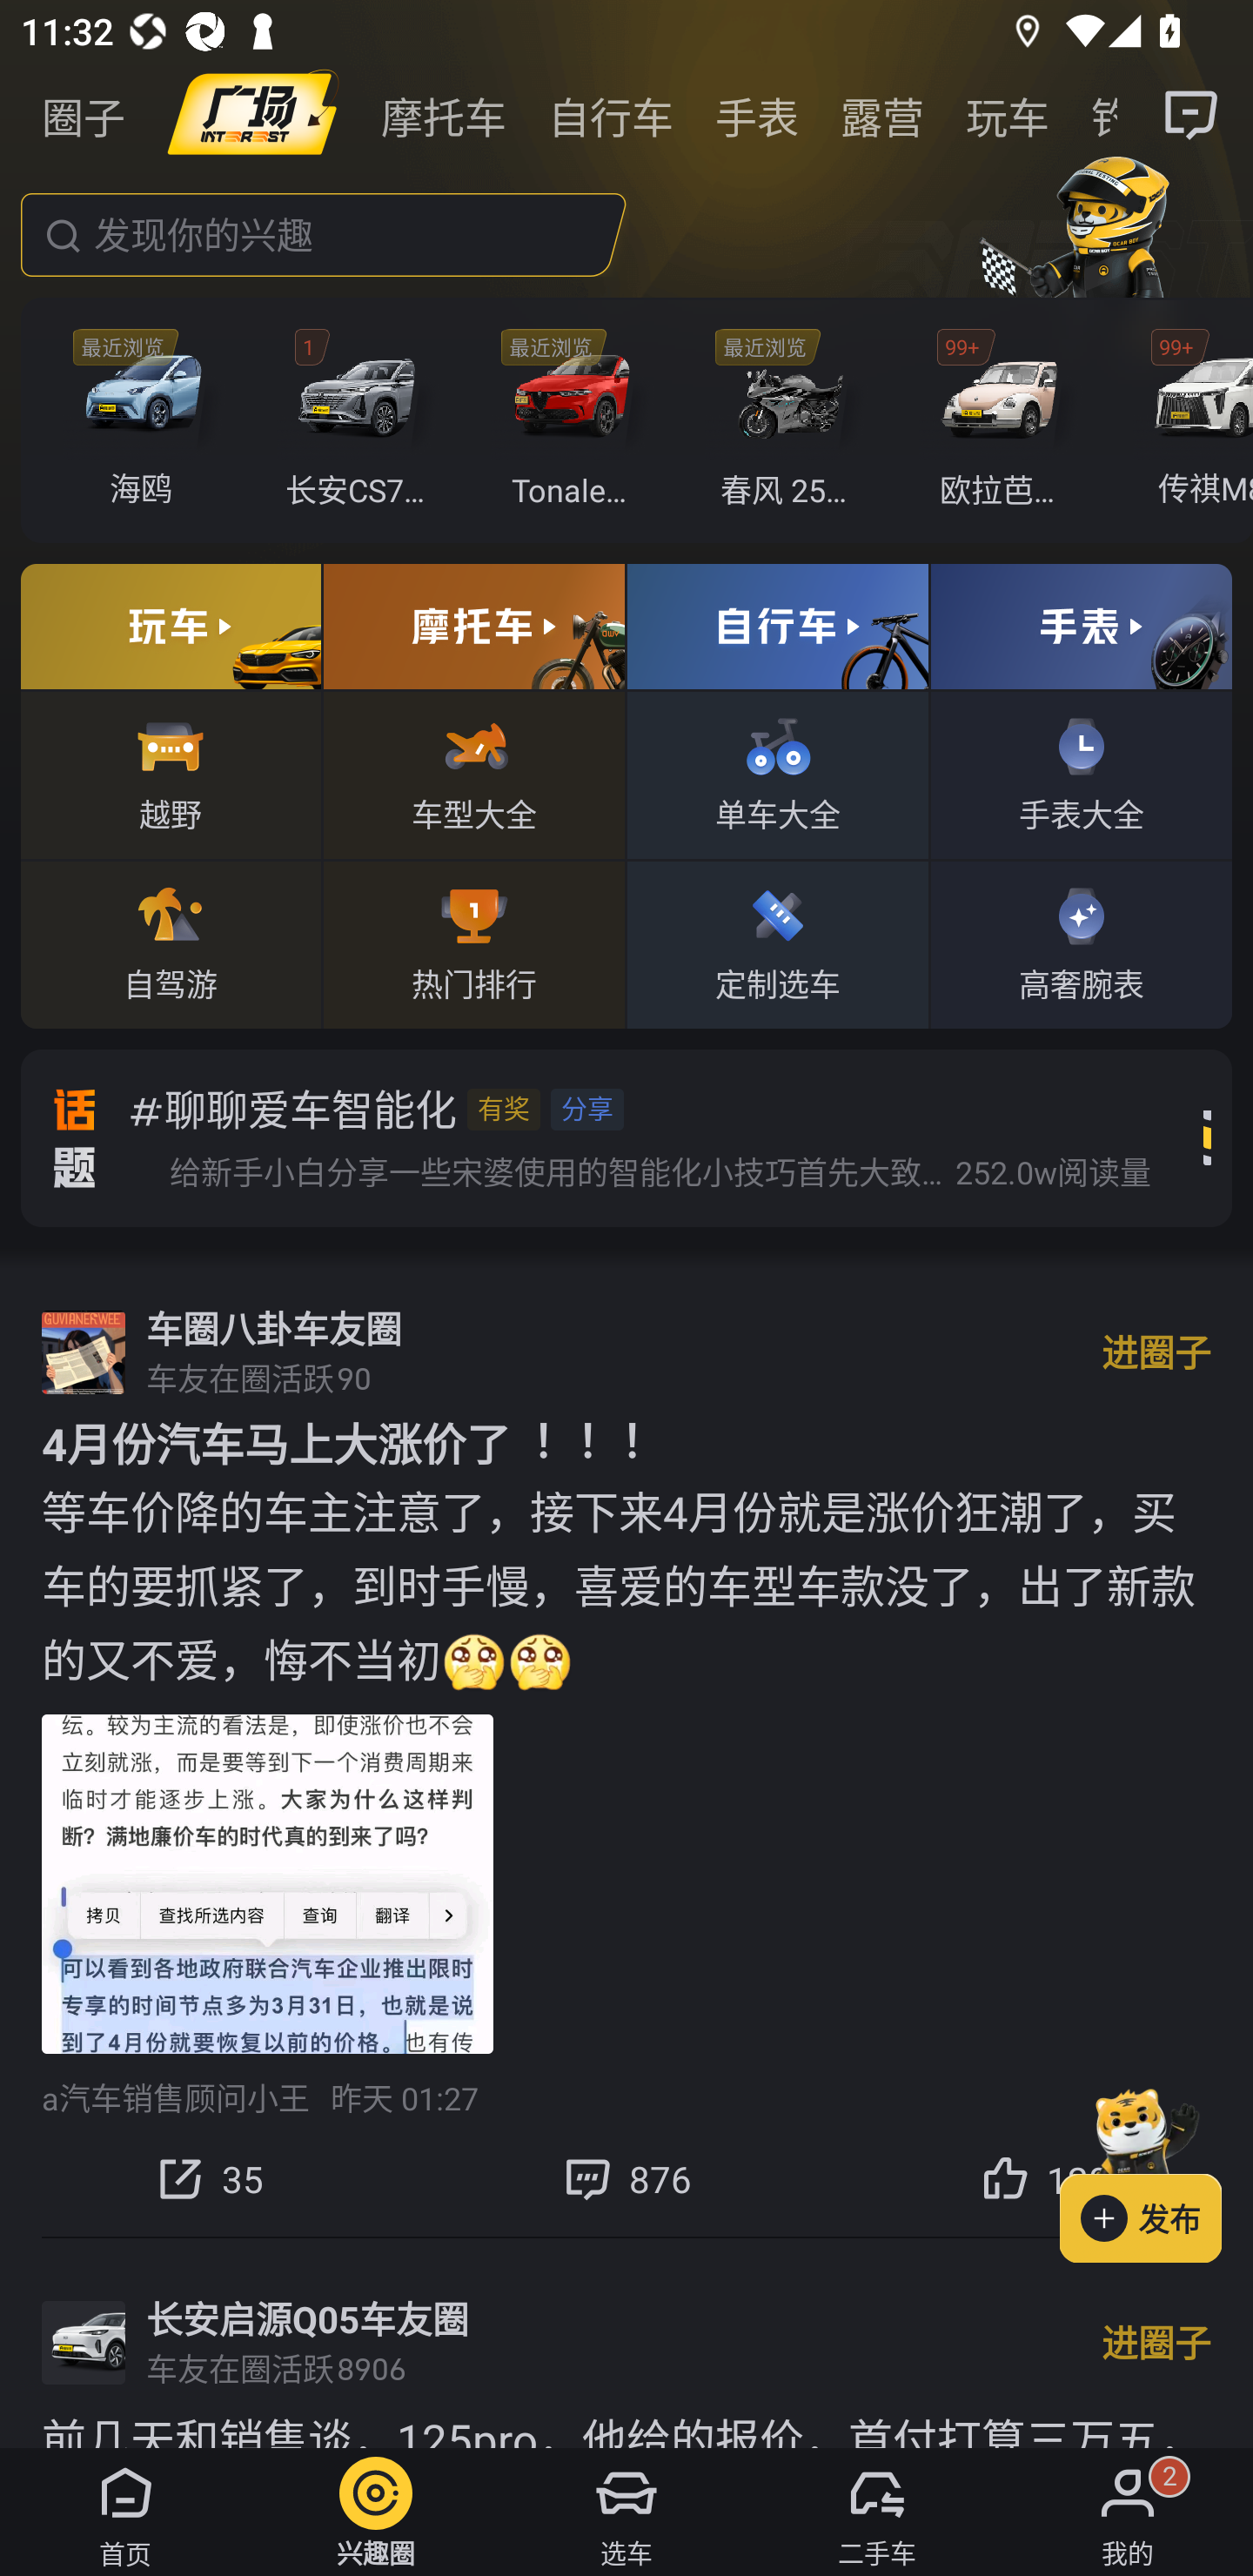  What do you see at coordinates (877, 2512) in the screenshot?
I see ` 二手车` at bounding box center [877, 2512].